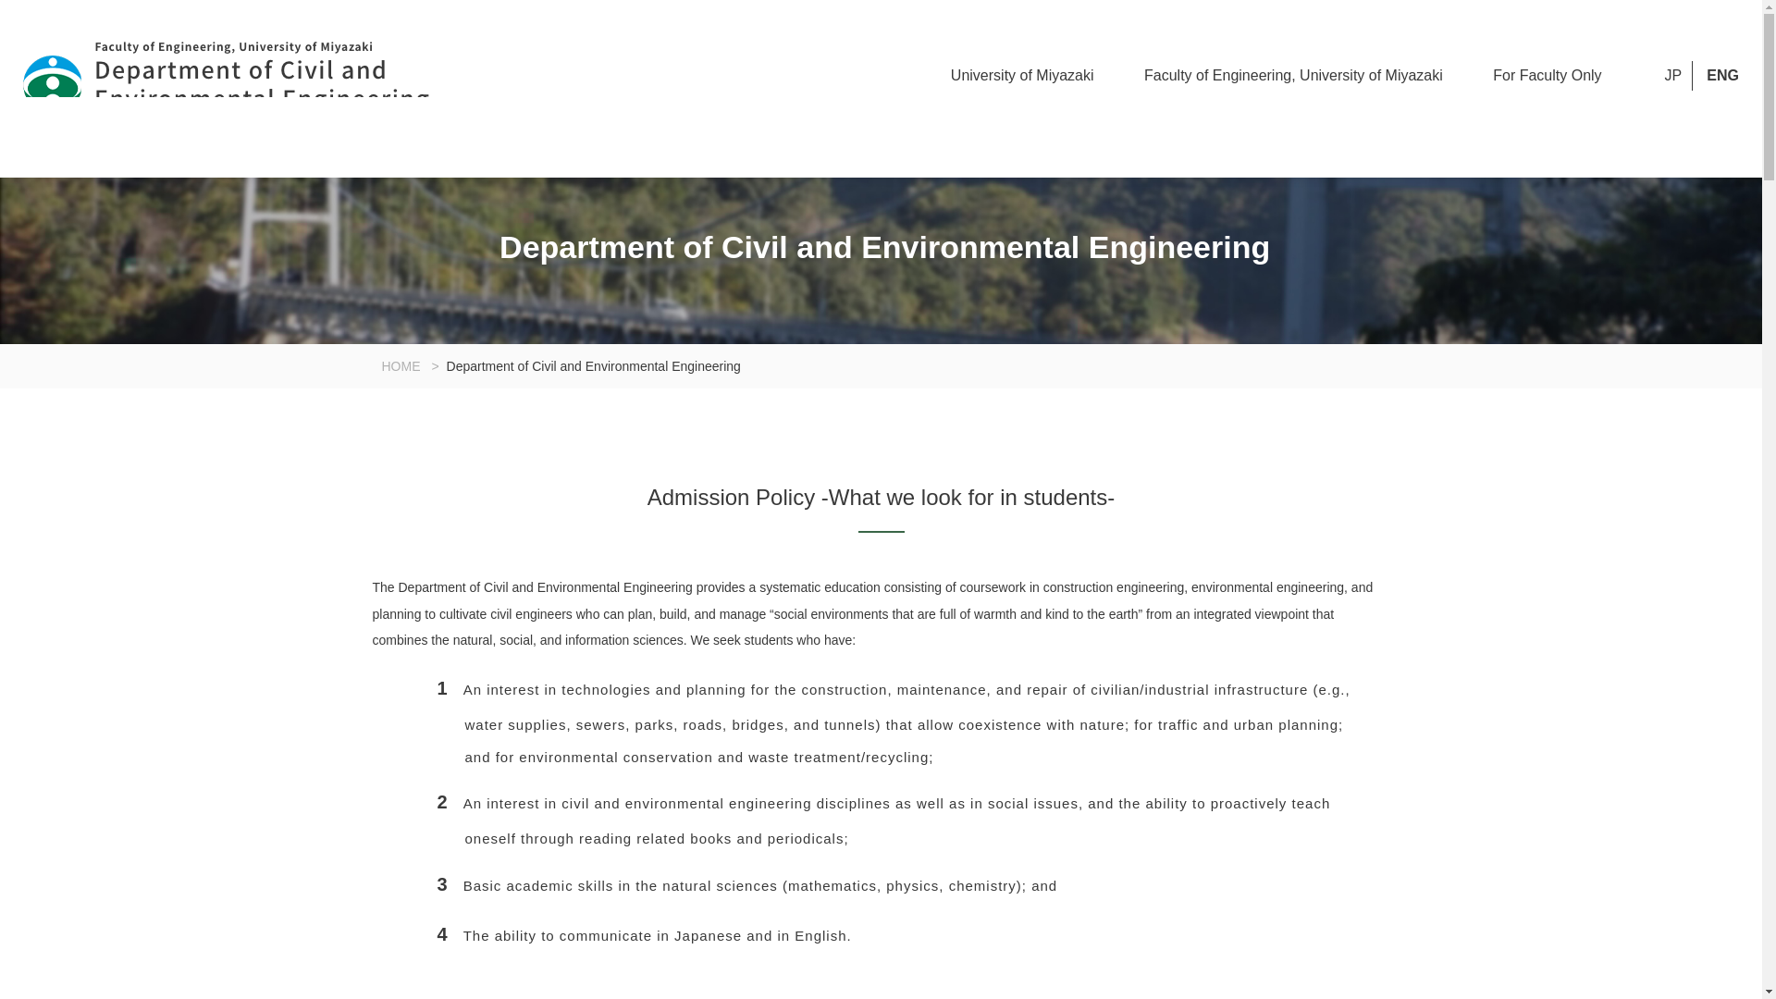 This screenshot has height=999, width=1776. I want to click on Faculty of Engineering, University of Miyazaki, so click(1293, 75).